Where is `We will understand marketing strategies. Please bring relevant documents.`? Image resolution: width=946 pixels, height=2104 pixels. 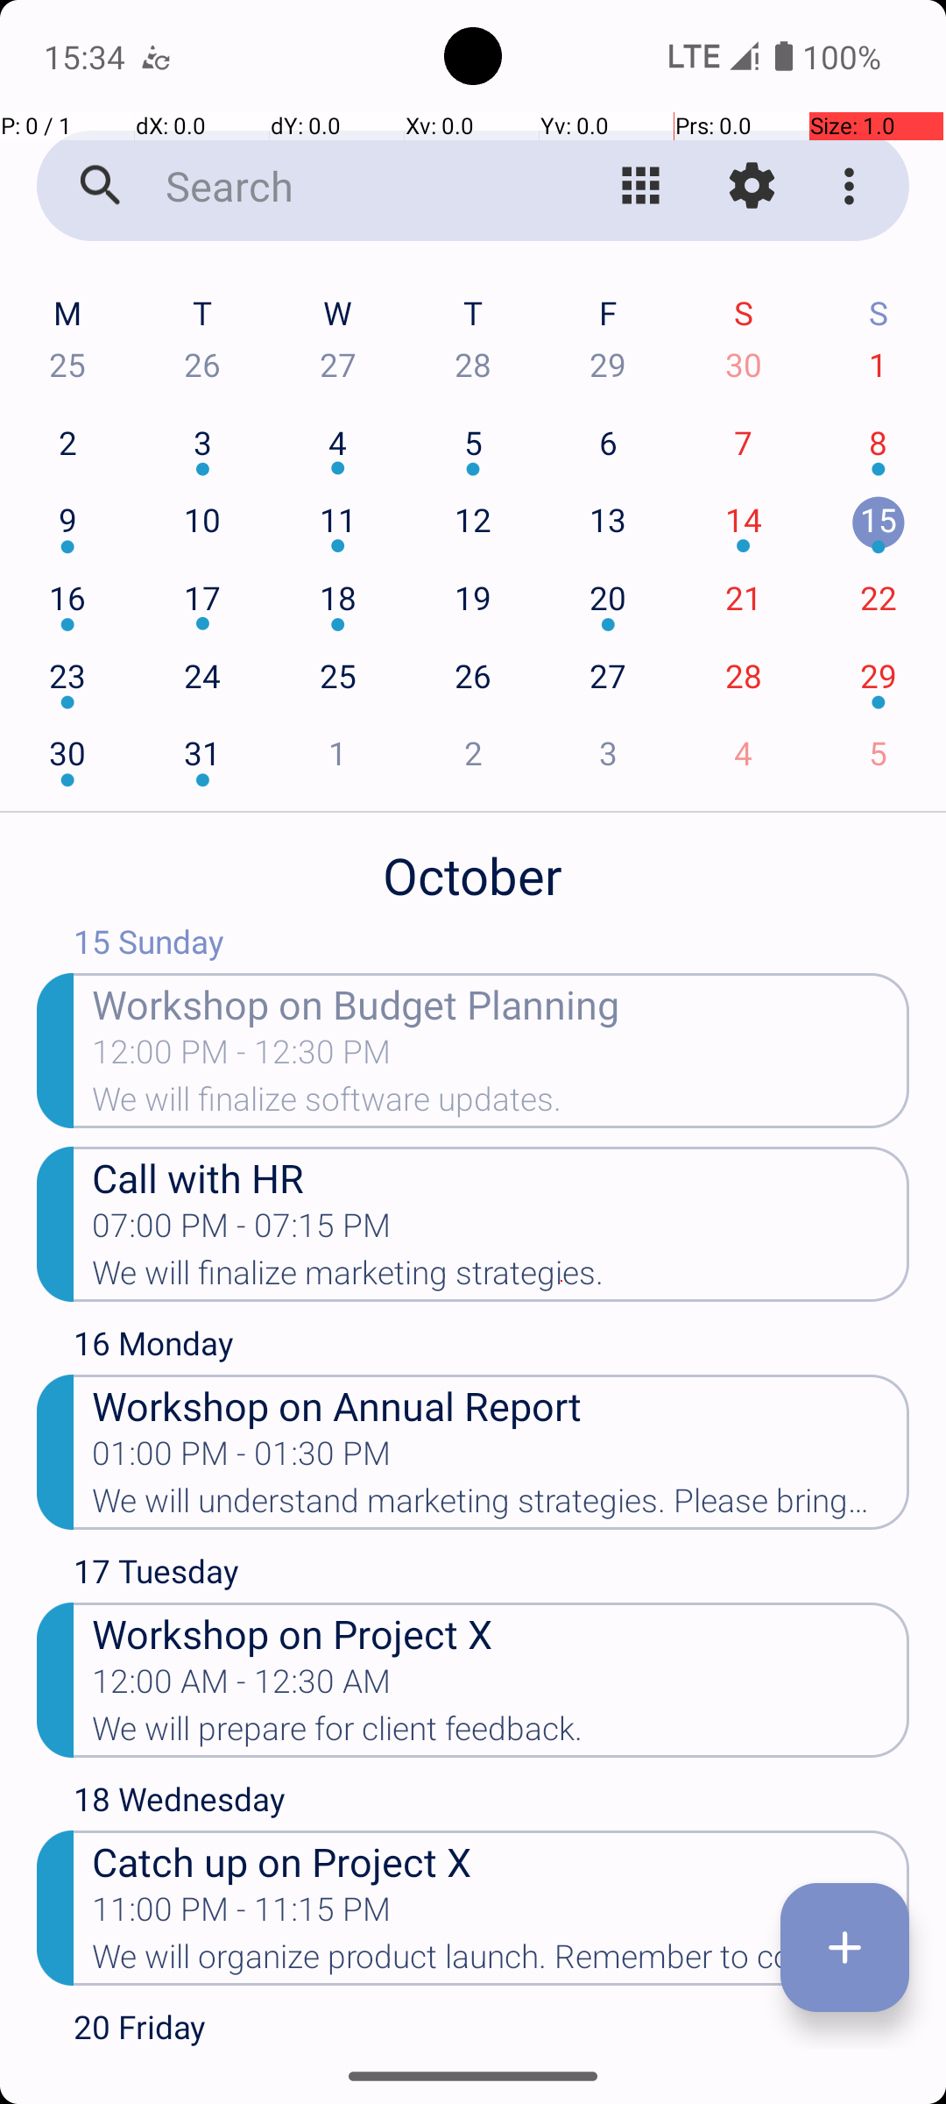
We will understand marketing strategies. Please bring relevant documents. is located at coordinates (501, 1506).